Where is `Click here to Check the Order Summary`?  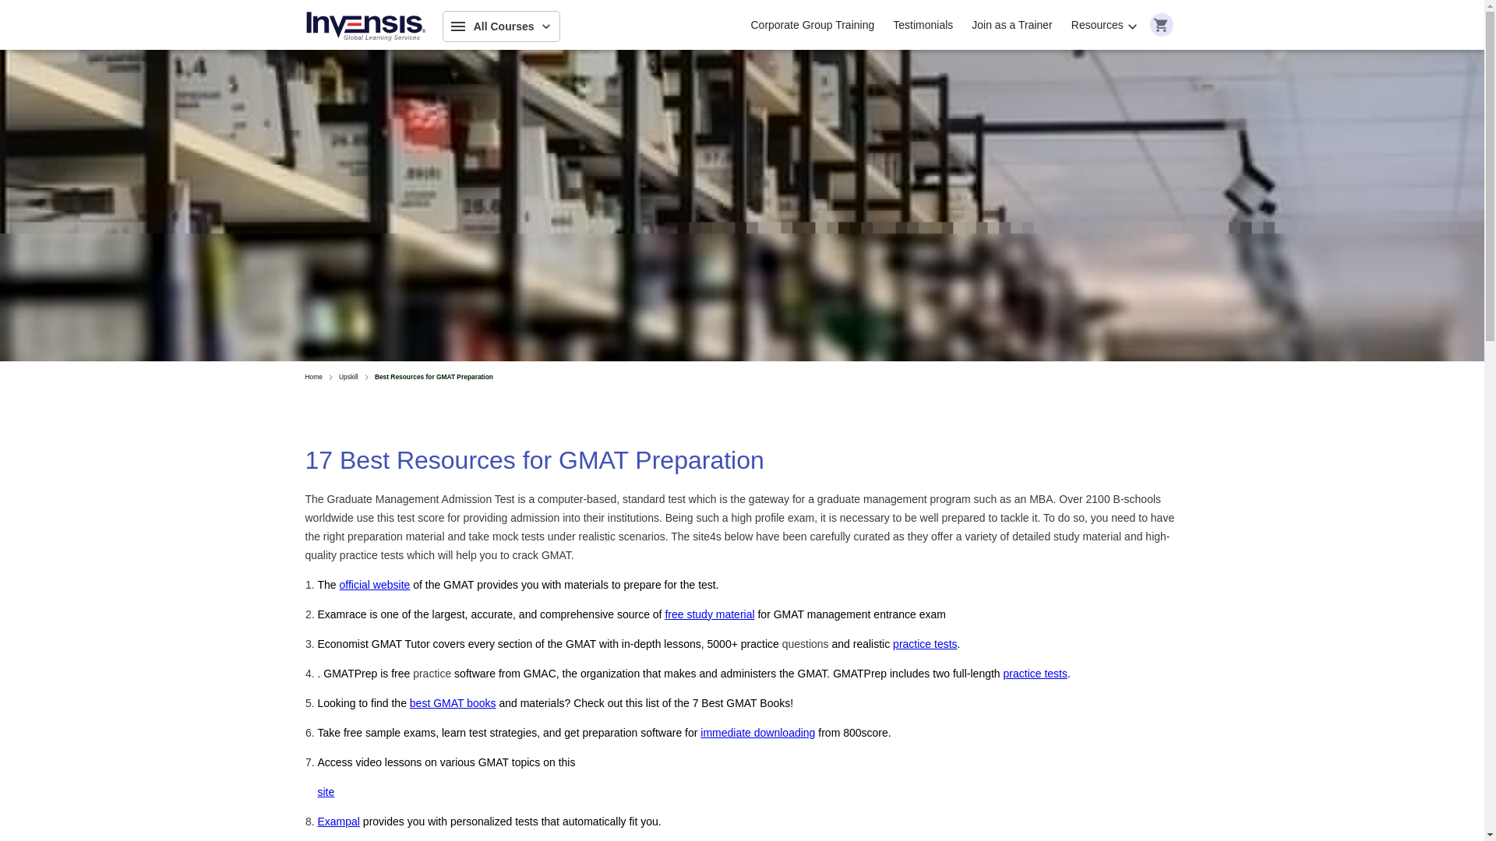
Click here to Check the Order Summary is located at coordinates (1161, 25).